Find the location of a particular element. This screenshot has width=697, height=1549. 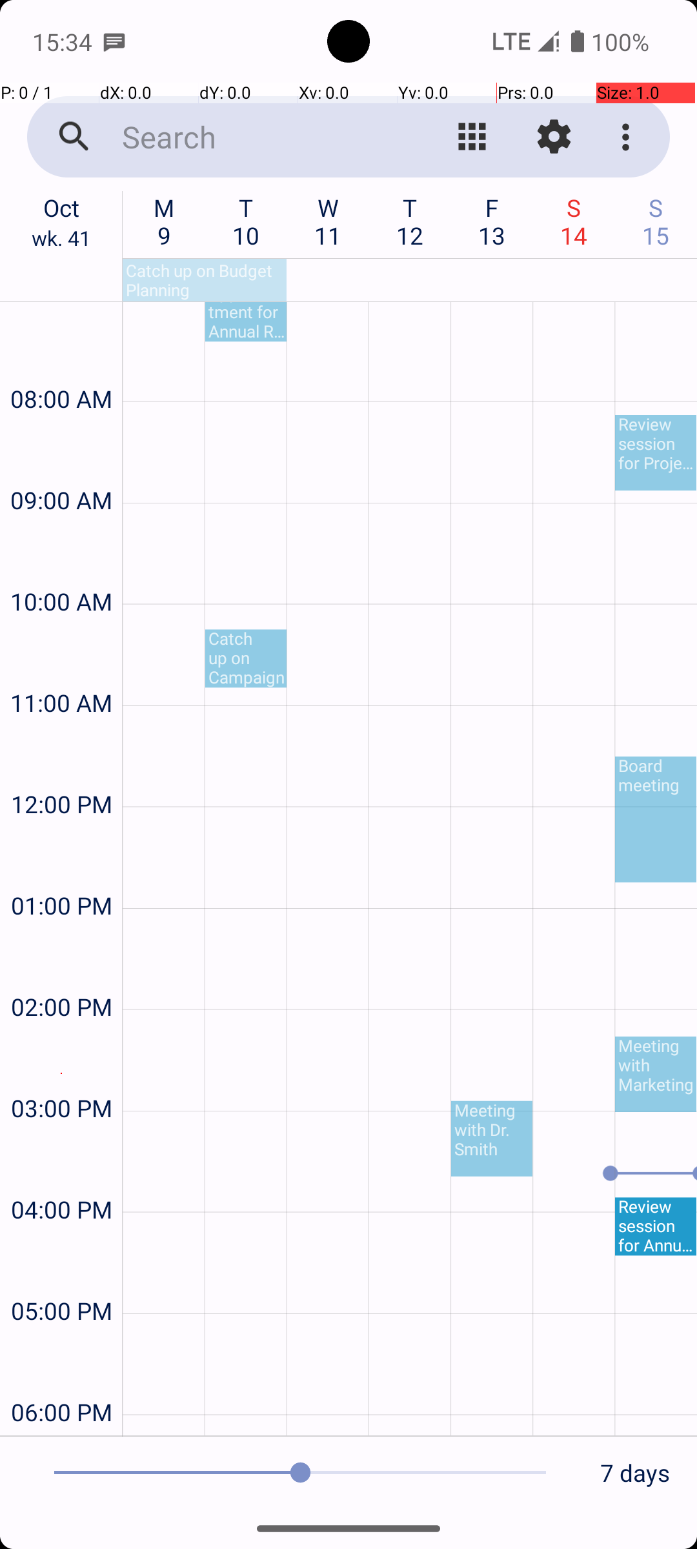

Board meeting is located at coordinates (656, 820).